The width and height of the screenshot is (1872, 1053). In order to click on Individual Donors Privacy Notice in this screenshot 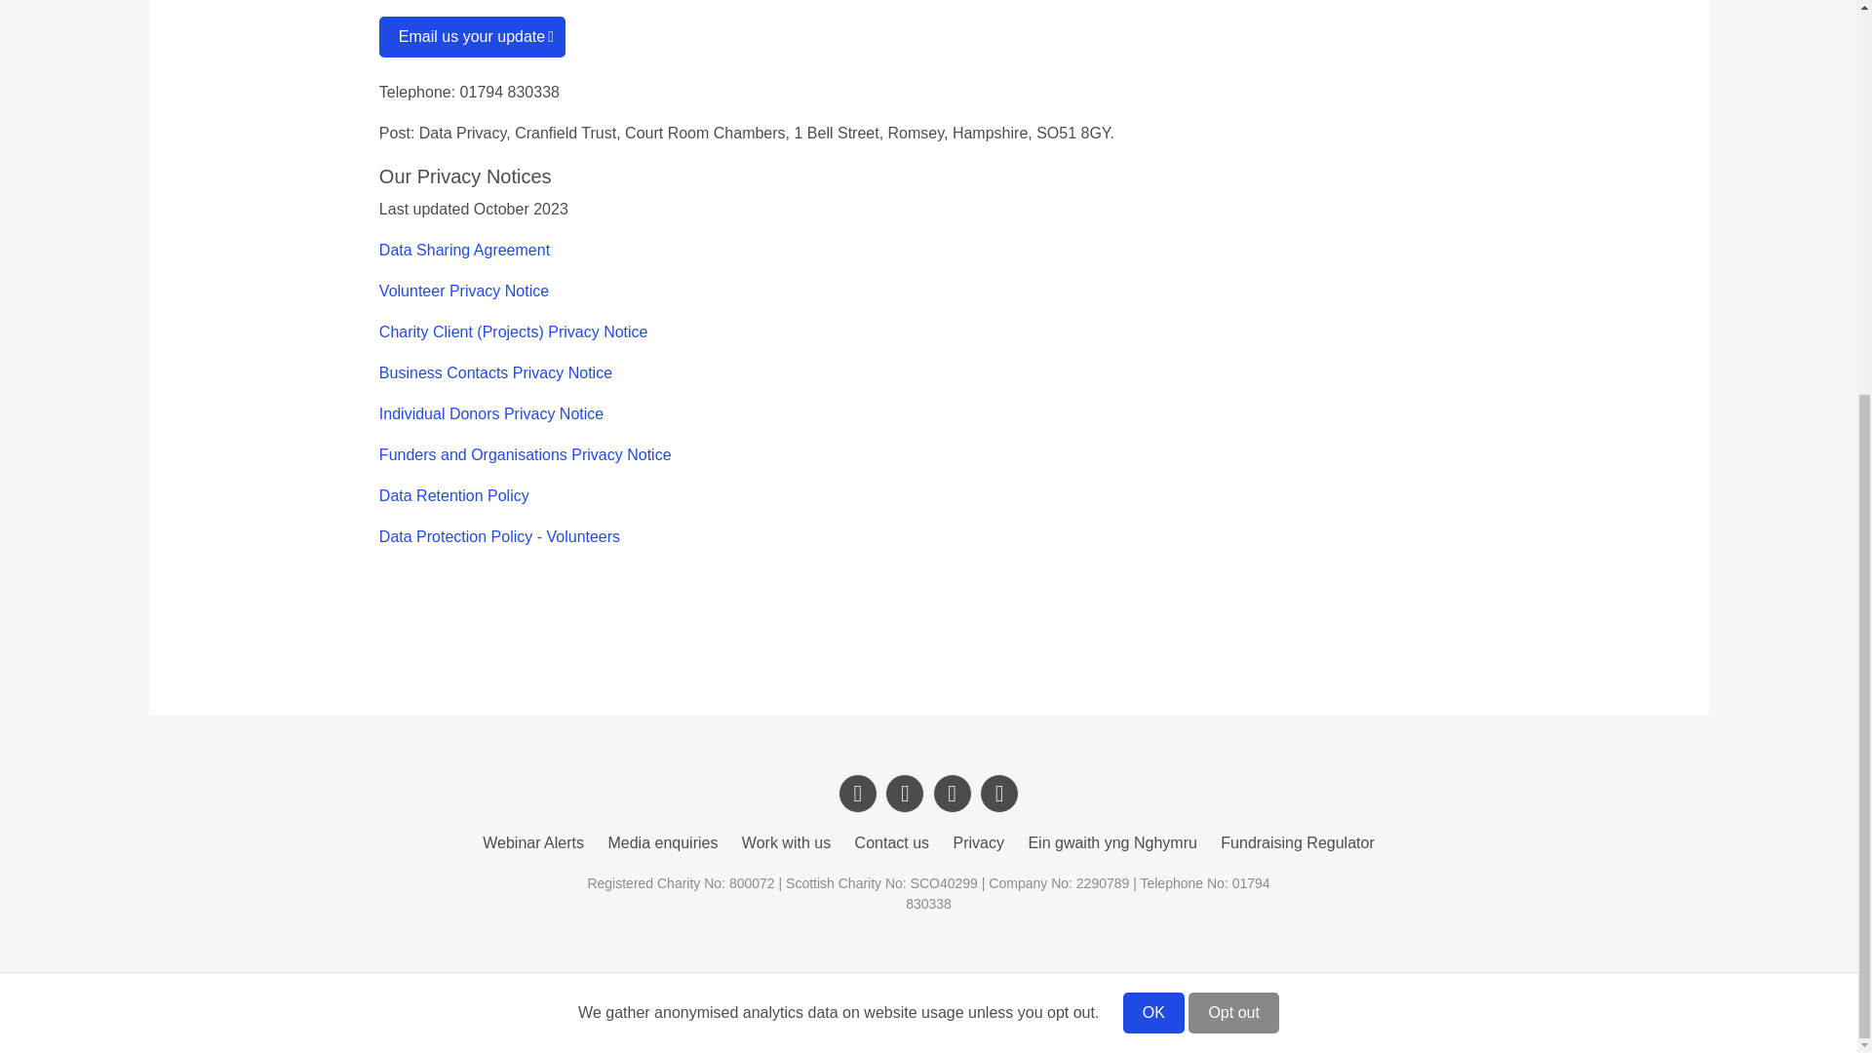, I will do `click(491, 413)`.